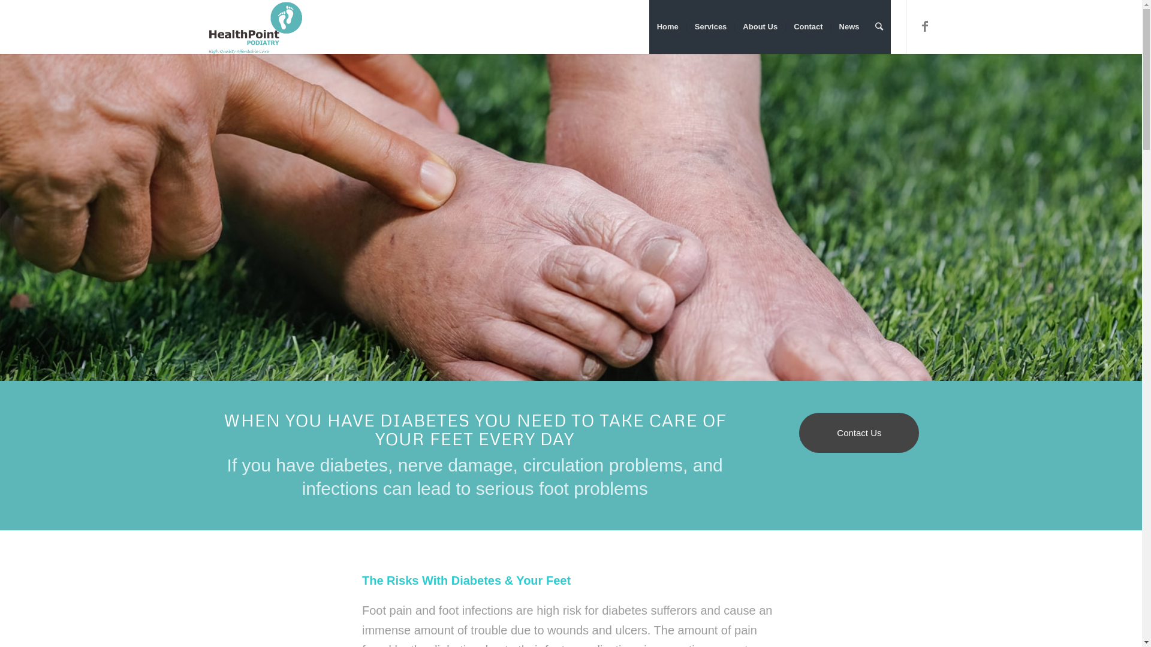 The image size is (1151, 647). What do you see at coordinates (808, 27) in the screenshot?
I see `Contact` at bounding box center [808, 27].